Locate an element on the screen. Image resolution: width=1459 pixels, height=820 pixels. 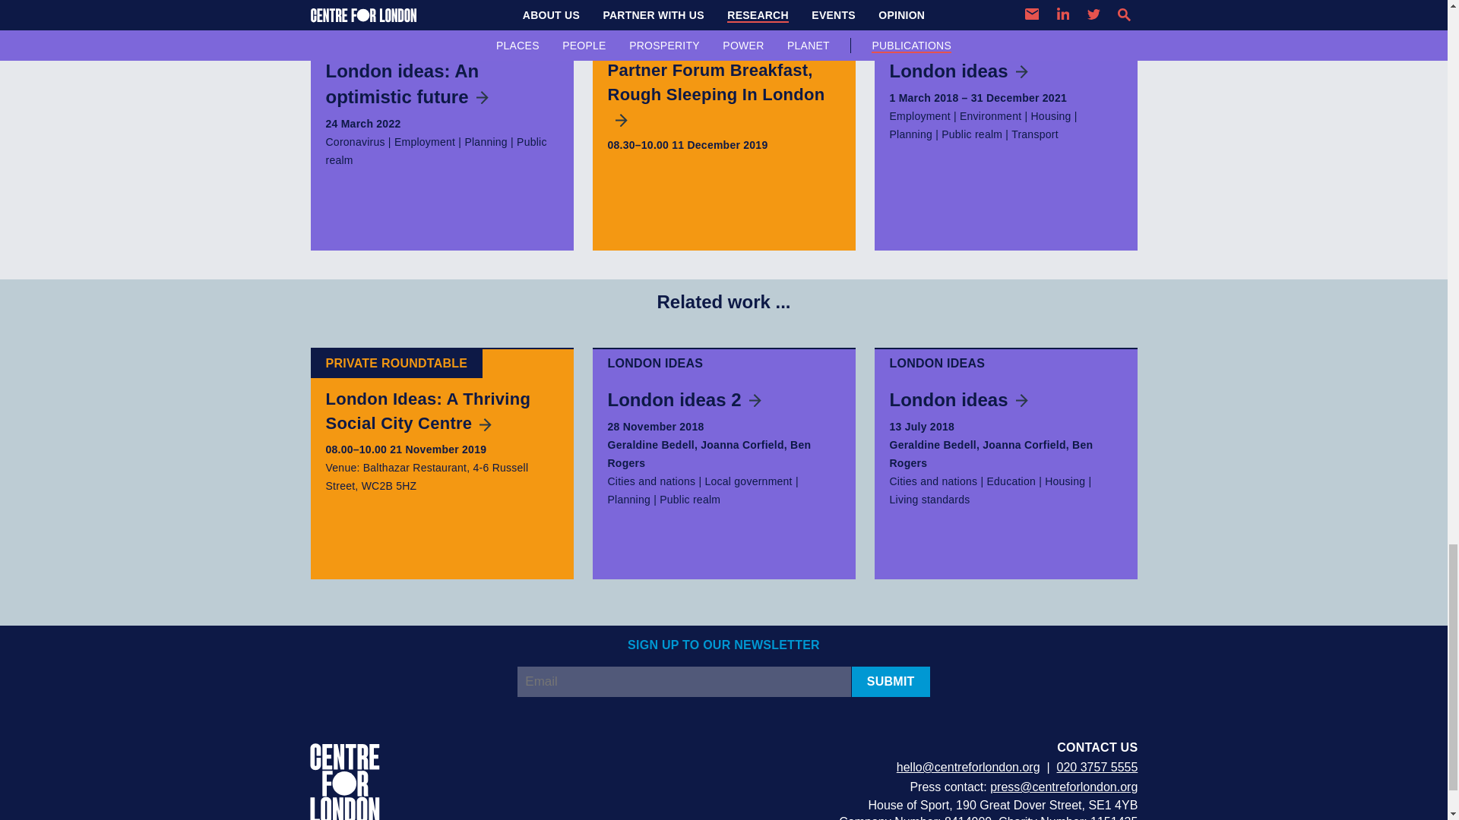
Search for content tagged as Planning is located at coordinates (486, 142).